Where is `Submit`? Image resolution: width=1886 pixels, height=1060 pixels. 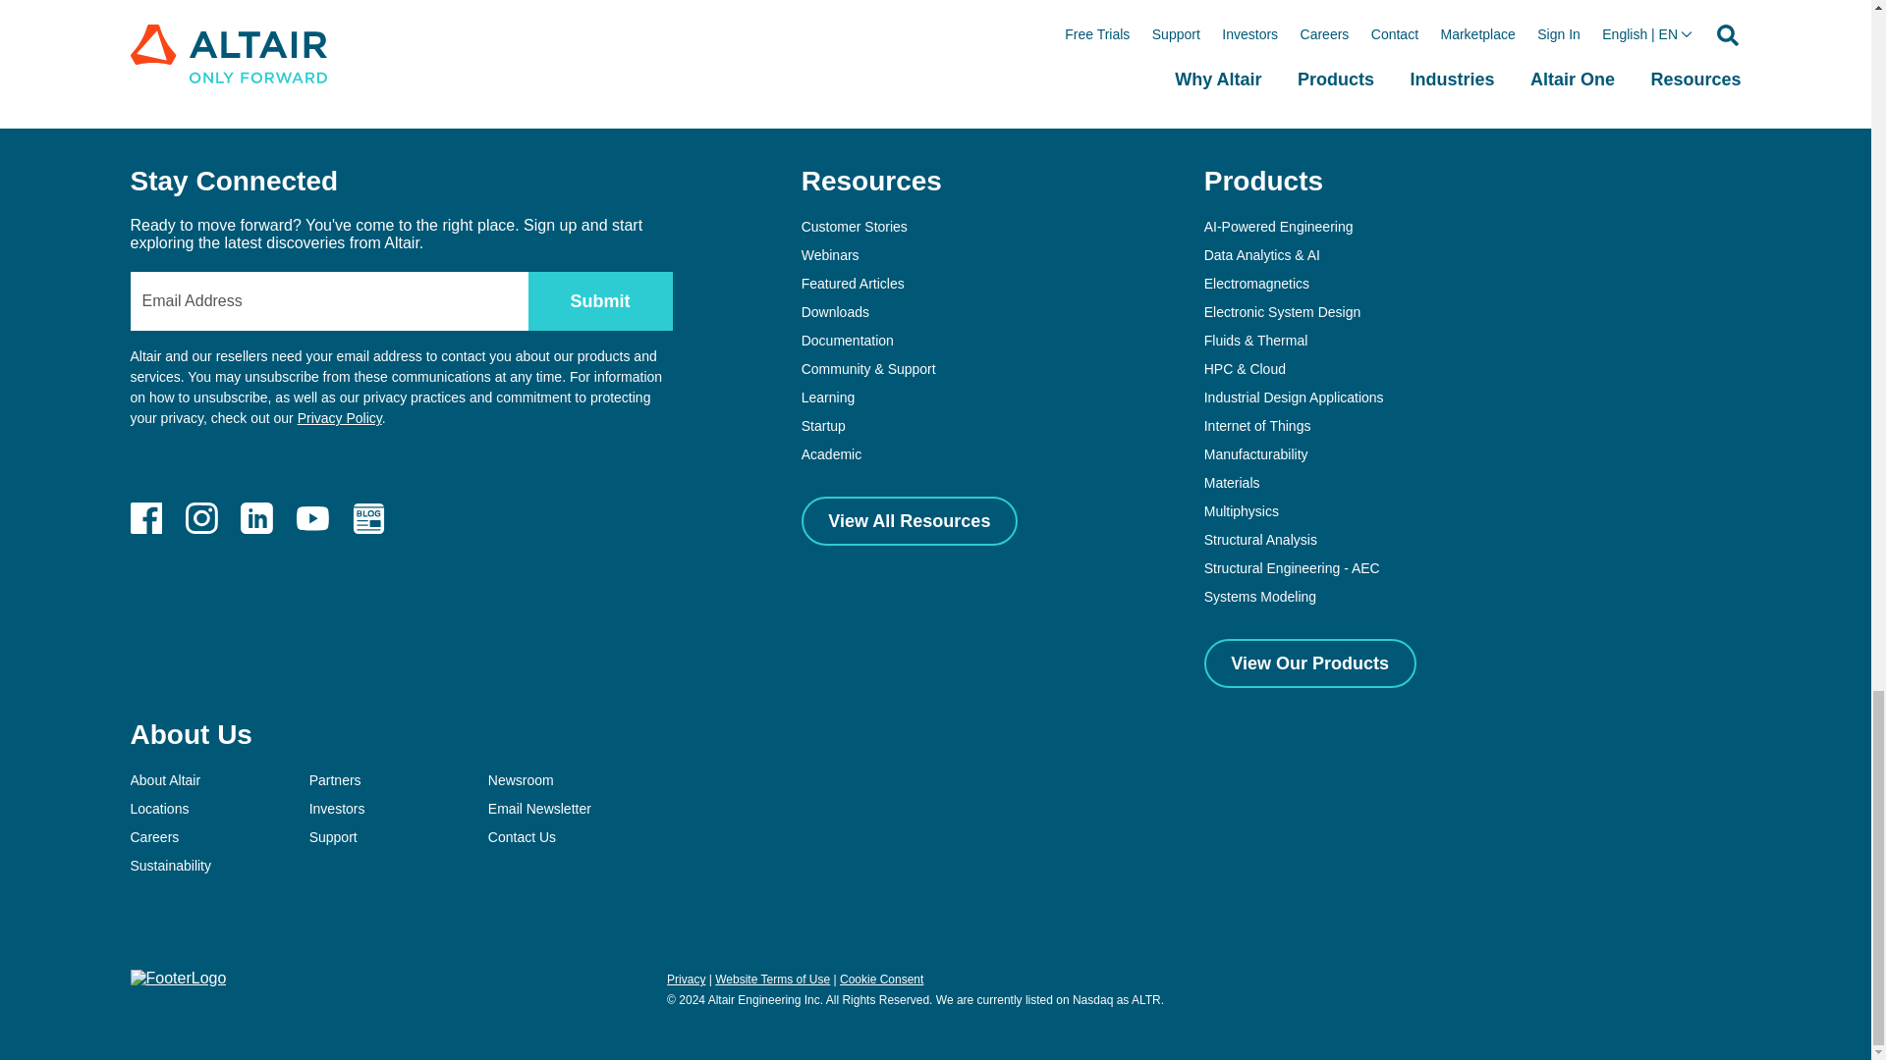
Submit is located at coordinates (600, 300).